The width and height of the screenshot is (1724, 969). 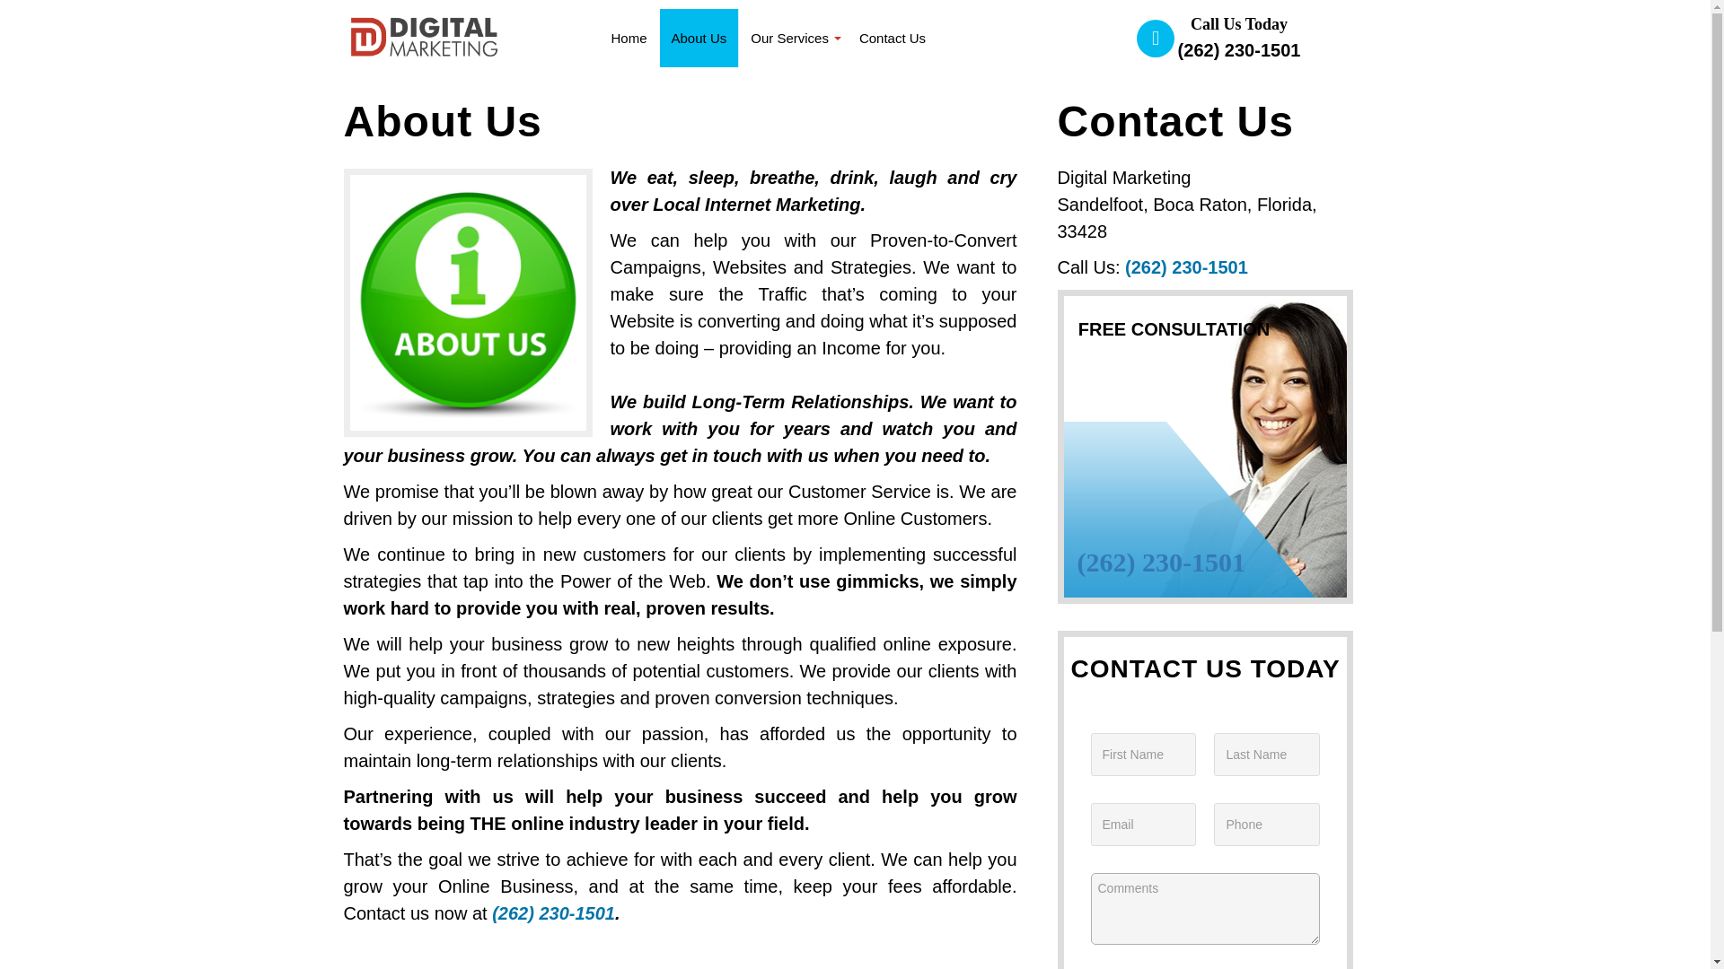 I want to click on First Name, so click(x=1142, y=754).